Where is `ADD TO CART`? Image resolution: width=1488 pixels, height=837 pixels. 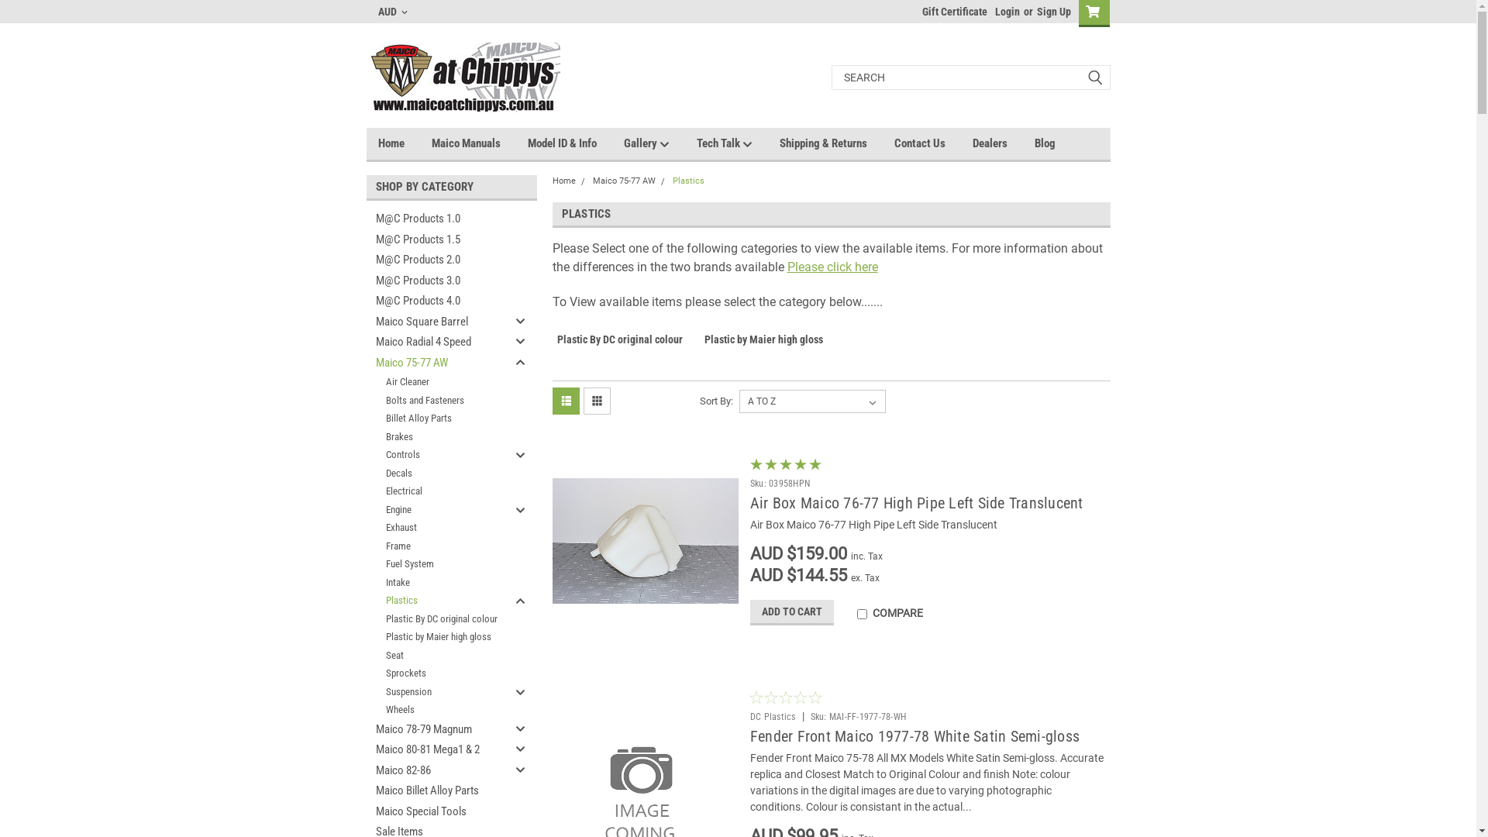 ADD TO CART is located at coordinates (792, 612).